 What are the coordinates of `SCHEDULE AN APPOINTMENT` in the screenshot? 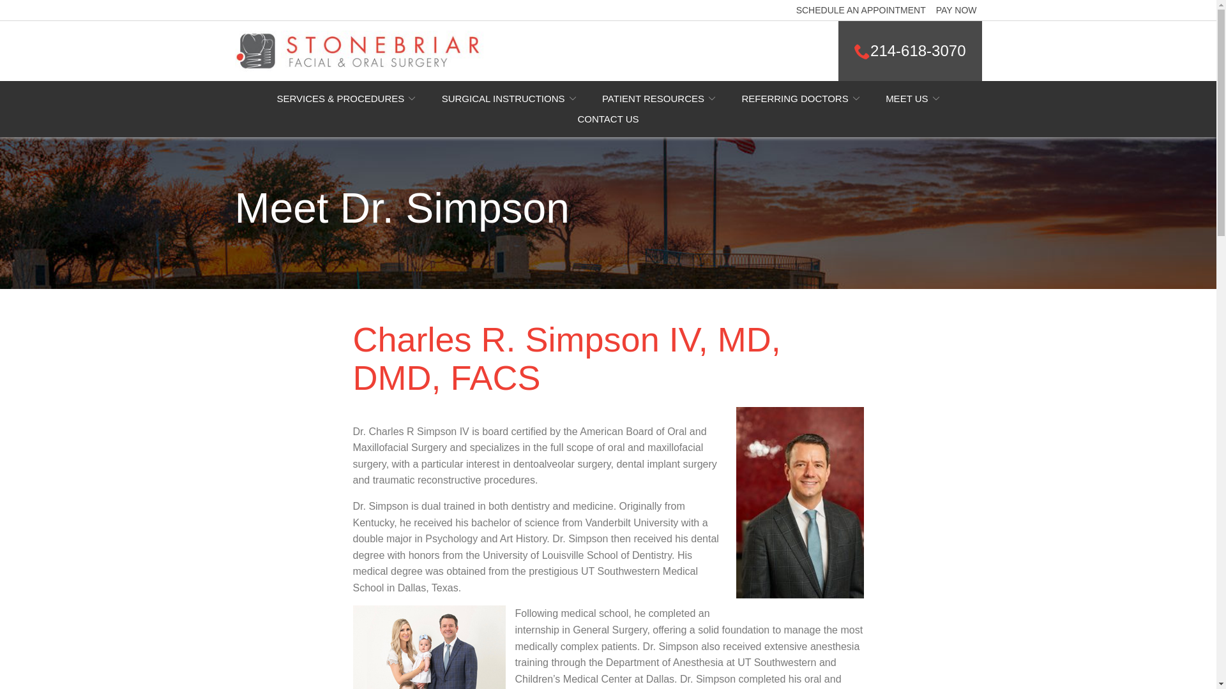 It's located at (861, 10).